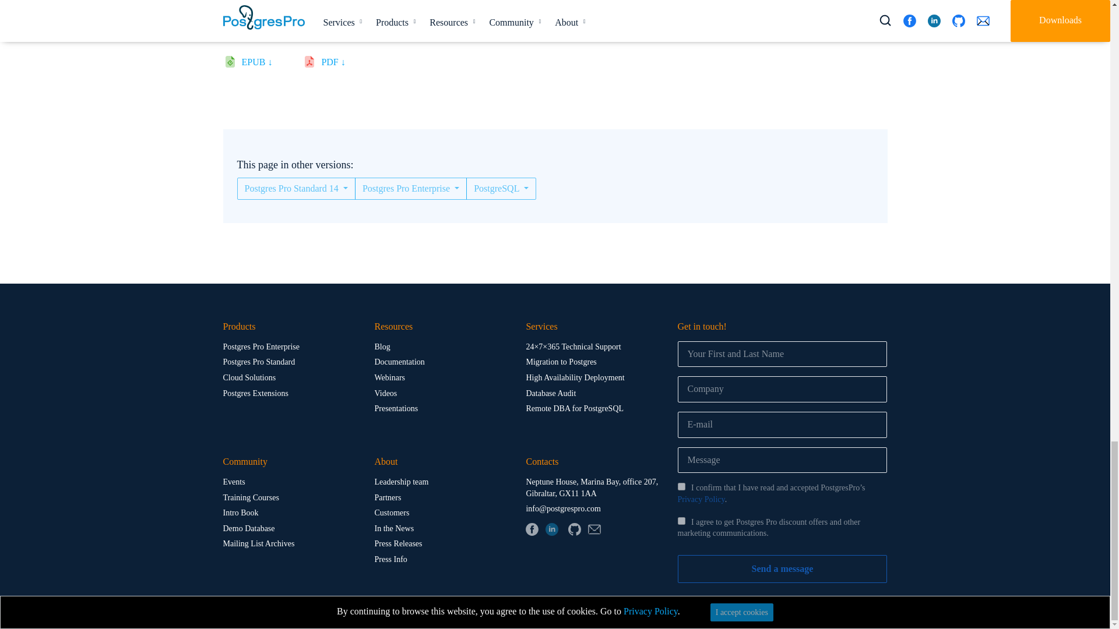 This screenshot has height=629, width=1119. What do you see at coordinates (532, 529) in the screenshot?
I see `Facebook` at bounding box center [532, 529].